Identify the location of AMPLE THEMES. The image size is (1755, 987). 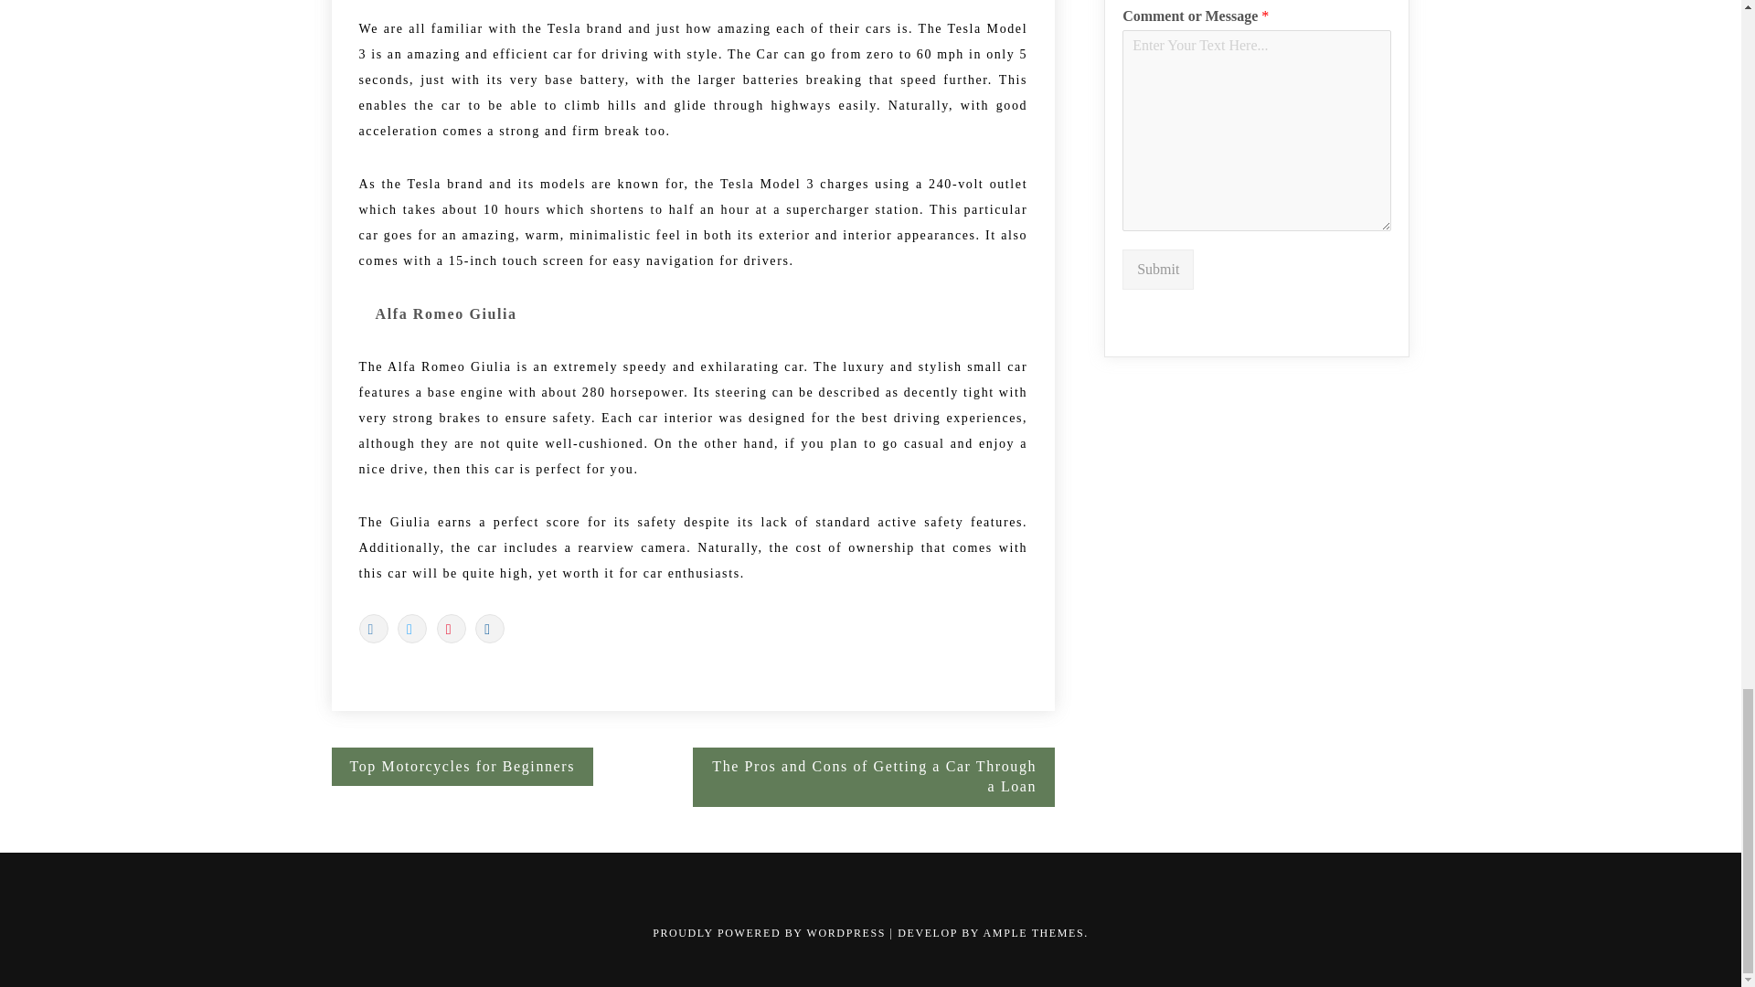
(1033, 933).